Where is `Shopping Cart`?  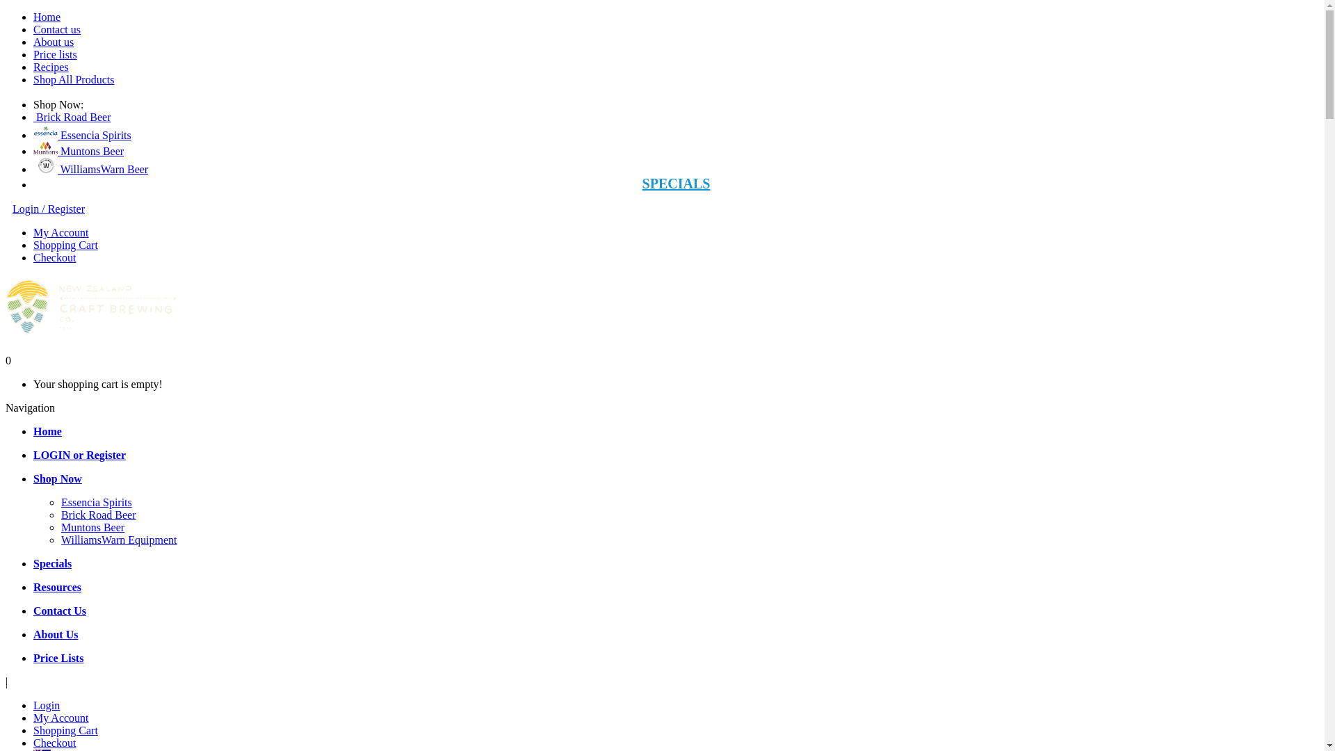 Shopping Cart is located at coordinates (65, 730).